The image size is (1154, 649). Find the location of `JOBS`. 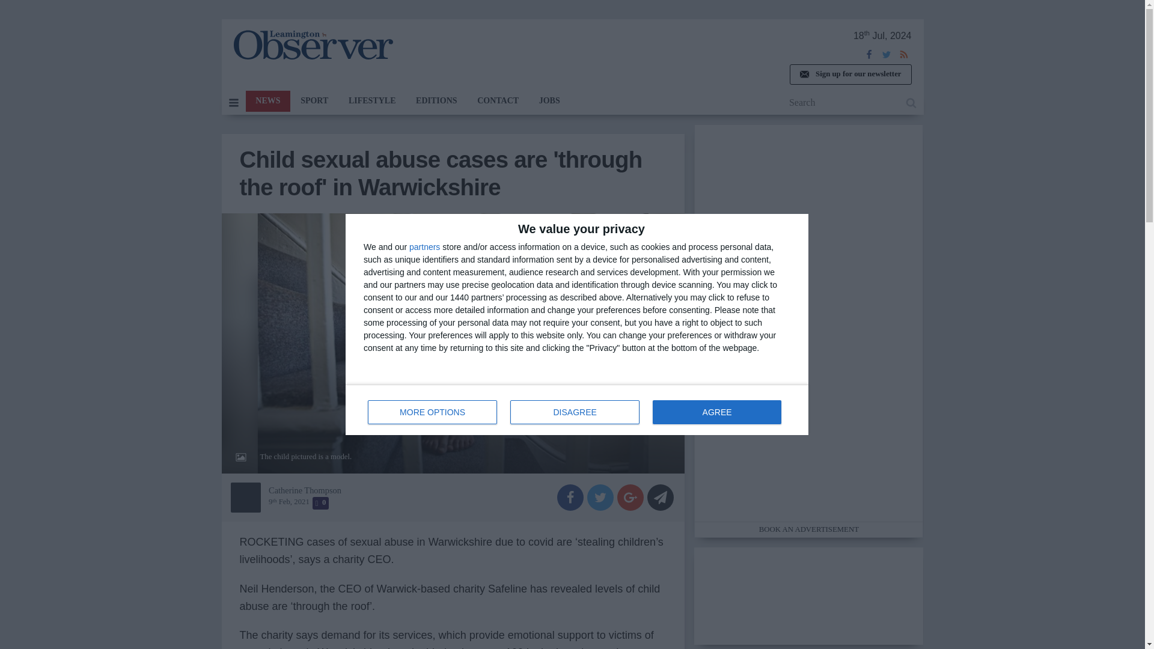

JOBS is located at coordinates (371, 101).